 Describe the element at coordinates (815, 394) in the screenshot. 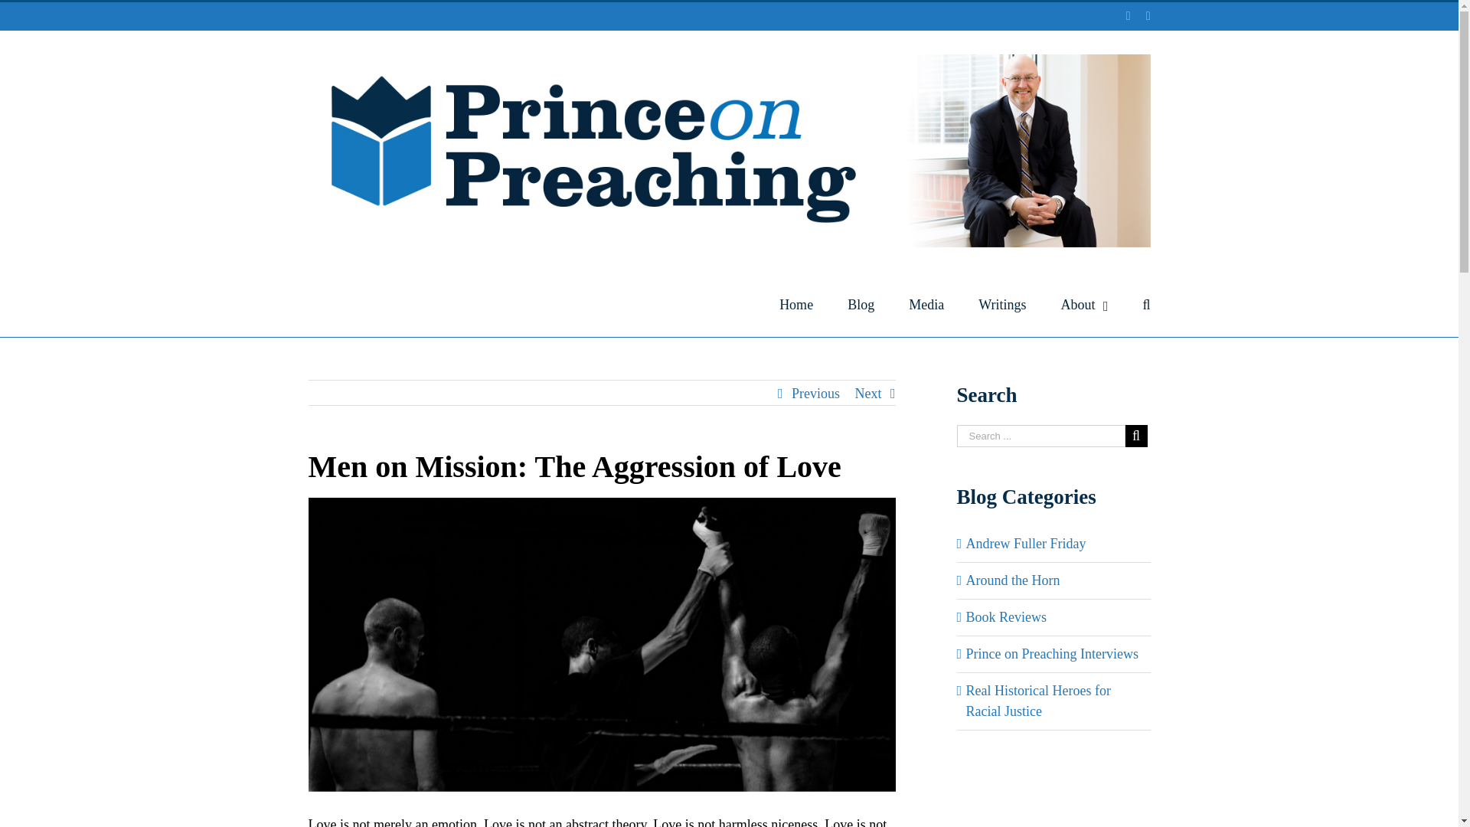

I see `Previous` at that location.